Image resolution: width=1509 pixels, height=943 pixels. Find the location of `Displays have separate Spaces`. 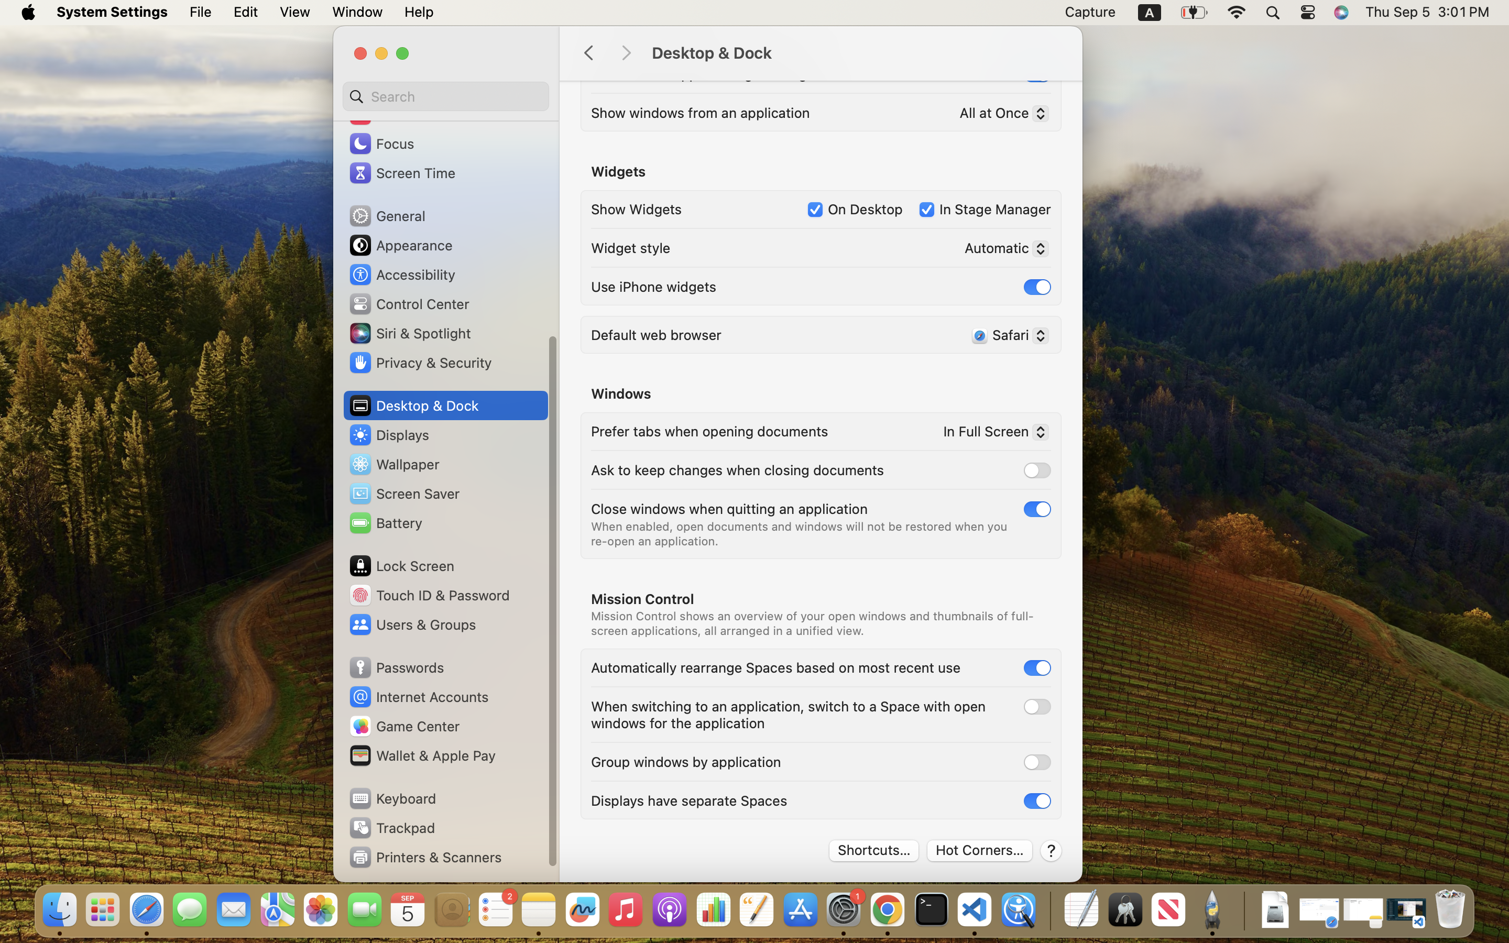

Displays have separate Spaces is located at coordinates (689, 801).